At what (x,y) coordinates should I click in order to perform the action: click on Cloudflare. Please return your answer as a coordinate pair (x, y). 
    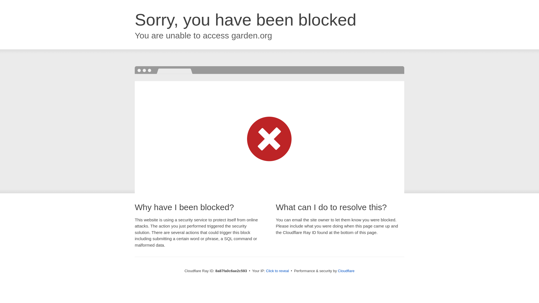
    Looking at the image, I should click on (346, 271).